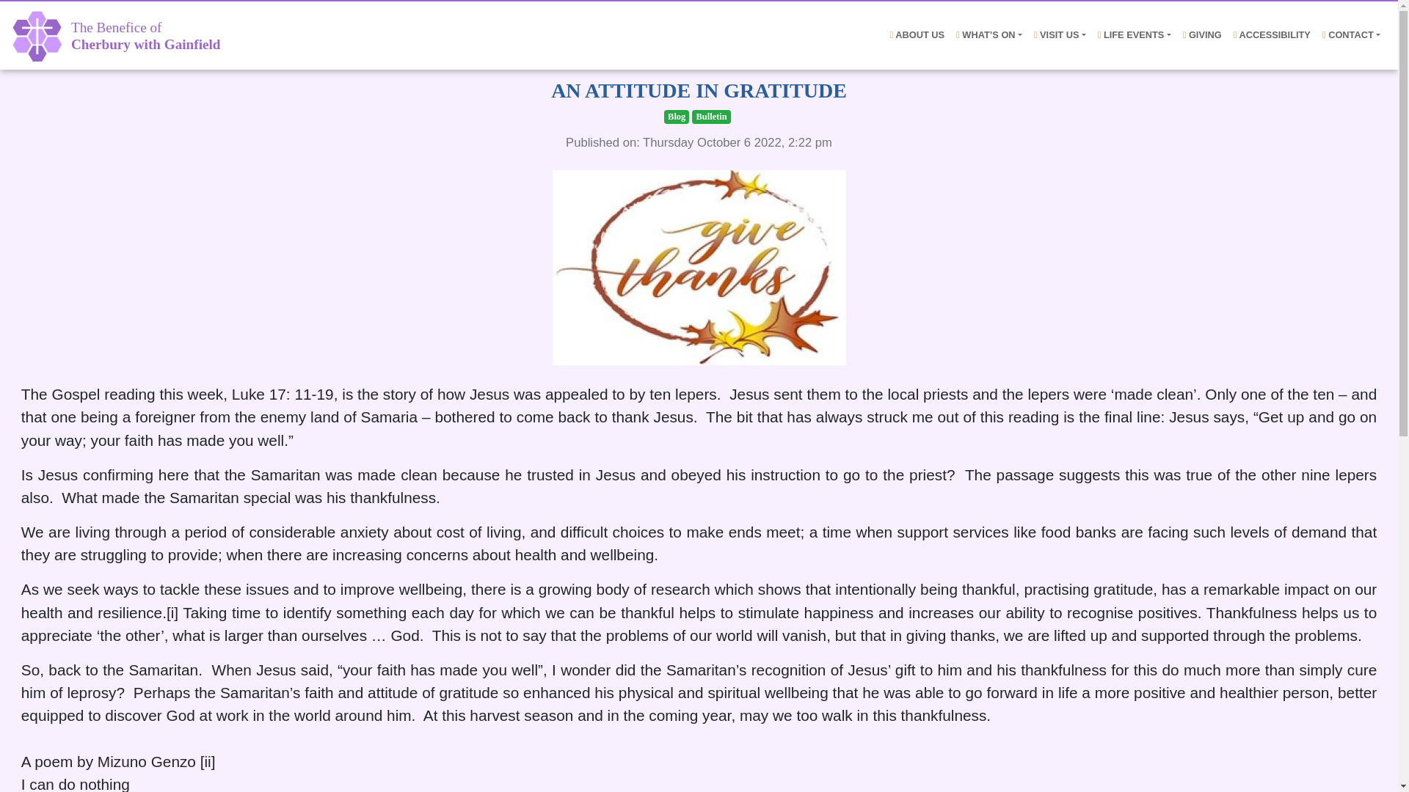 The height and width of the screenshot is (792, 1409). Describe the element at coordinates (1202, 34) in the screenshot. I see `ABOUT US` at that location.